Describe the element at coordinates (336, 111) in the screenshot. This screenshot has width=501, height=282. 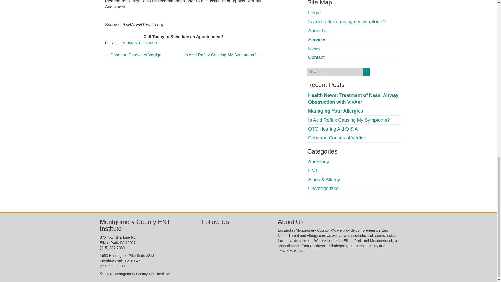
I see `Managing Your Allergies` at that location.